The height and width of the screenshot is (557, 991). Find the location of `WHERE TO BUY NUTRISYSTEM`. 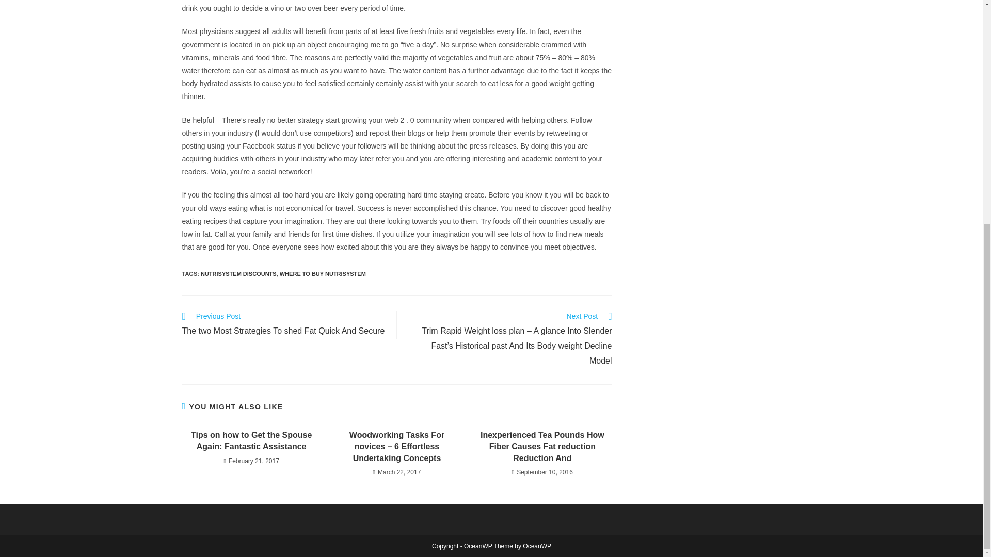

WHERE TO BUY NUTRISYSTEM is located at coordinates (322, 273).